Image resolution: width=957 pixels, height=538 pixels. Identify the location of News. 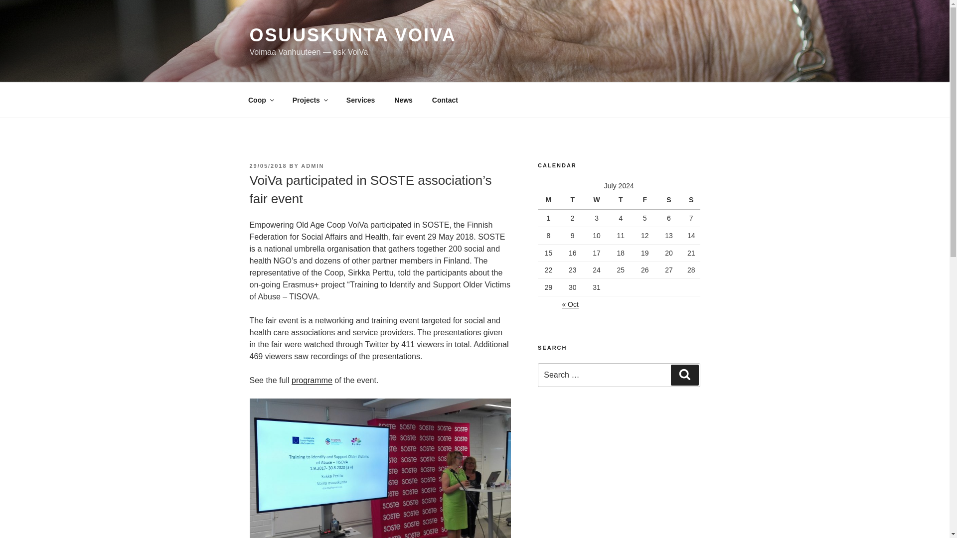
(404, 100).